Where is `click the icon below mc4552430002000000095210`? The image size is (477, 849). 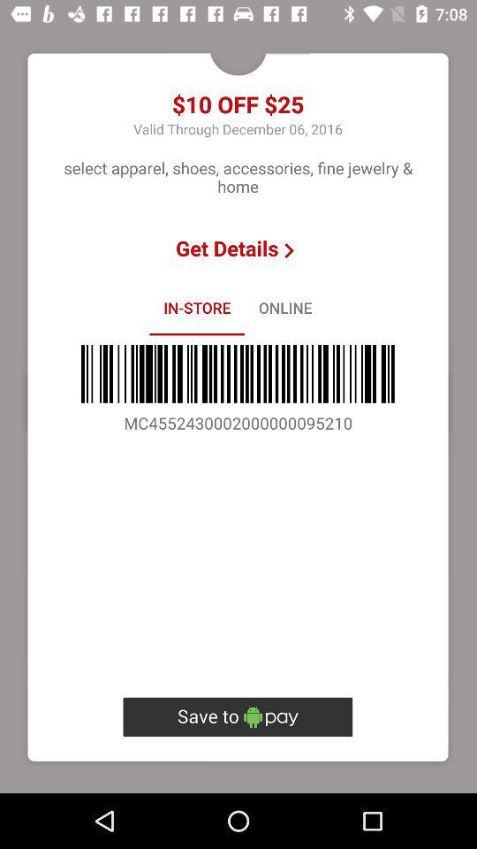
click the icon below mc4552430002000000095210 is located at coordinates (238, 716).